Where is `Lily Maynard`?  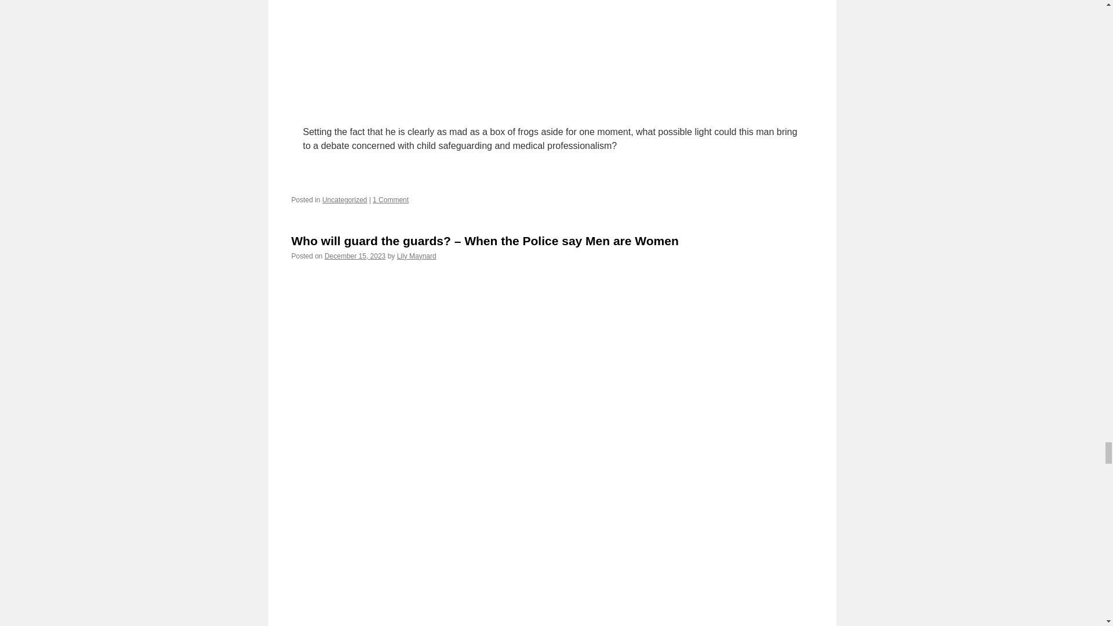
Lily Maynard is located at coordinates (416, 256).